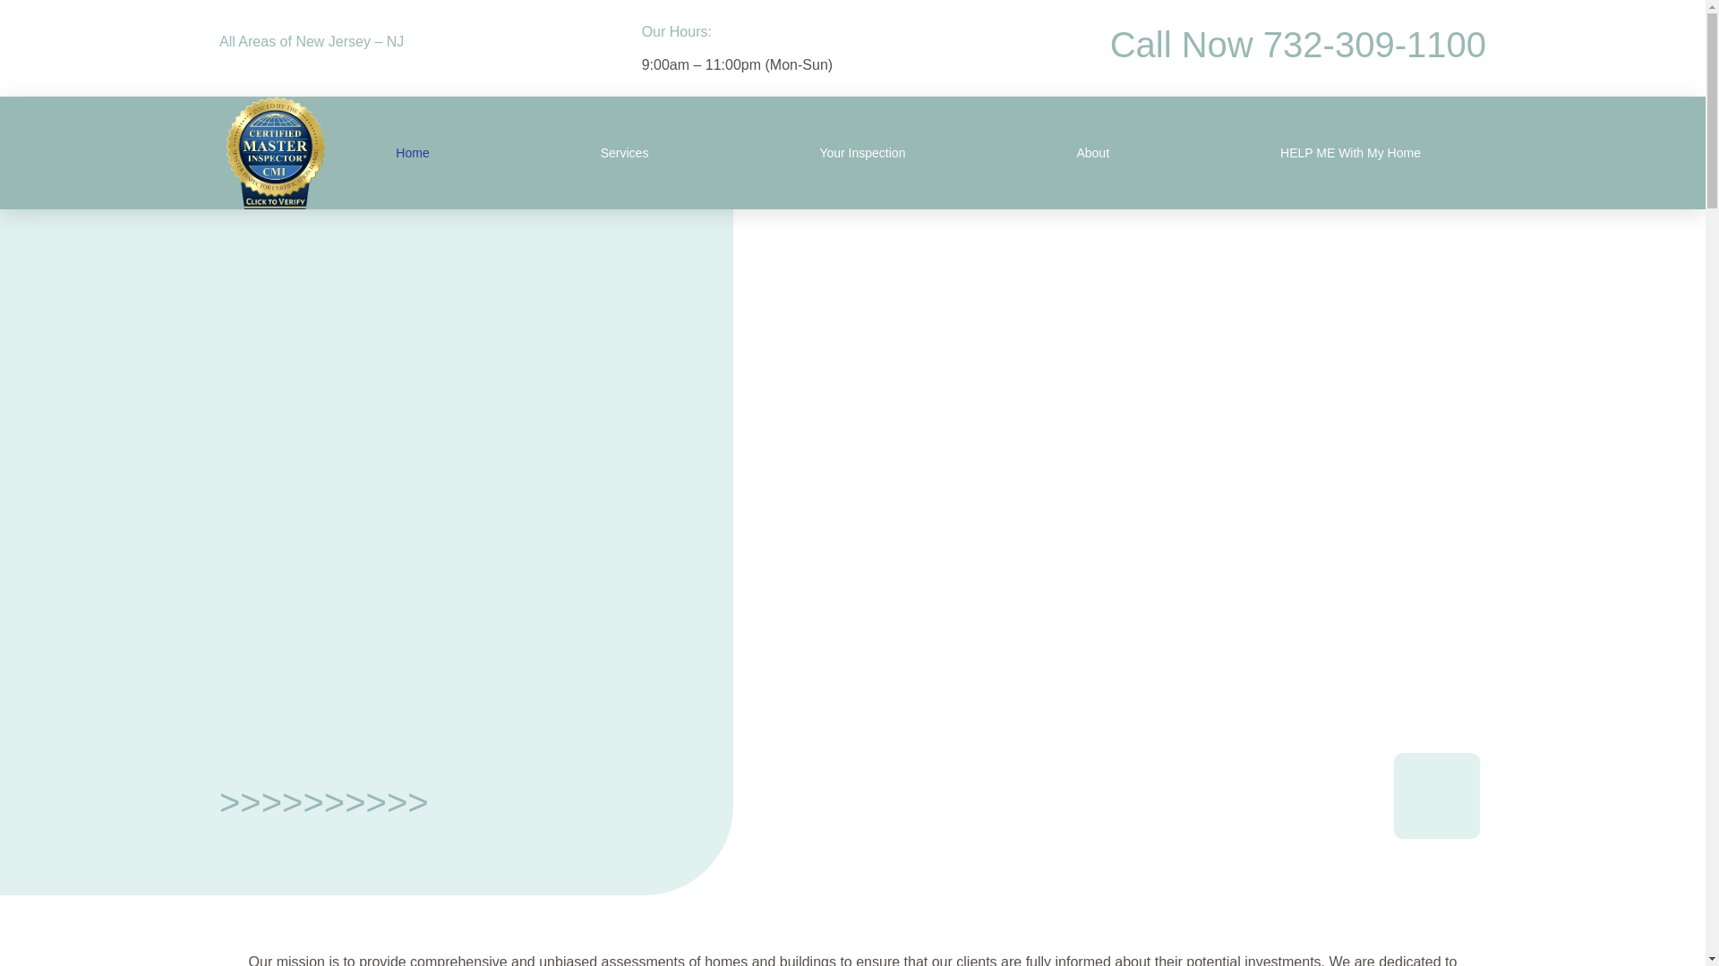 The width and height of the screenshot is (1719, 966). Describe the element at coordinates (412, 153) in the screenshot. I see `Home` at that location.